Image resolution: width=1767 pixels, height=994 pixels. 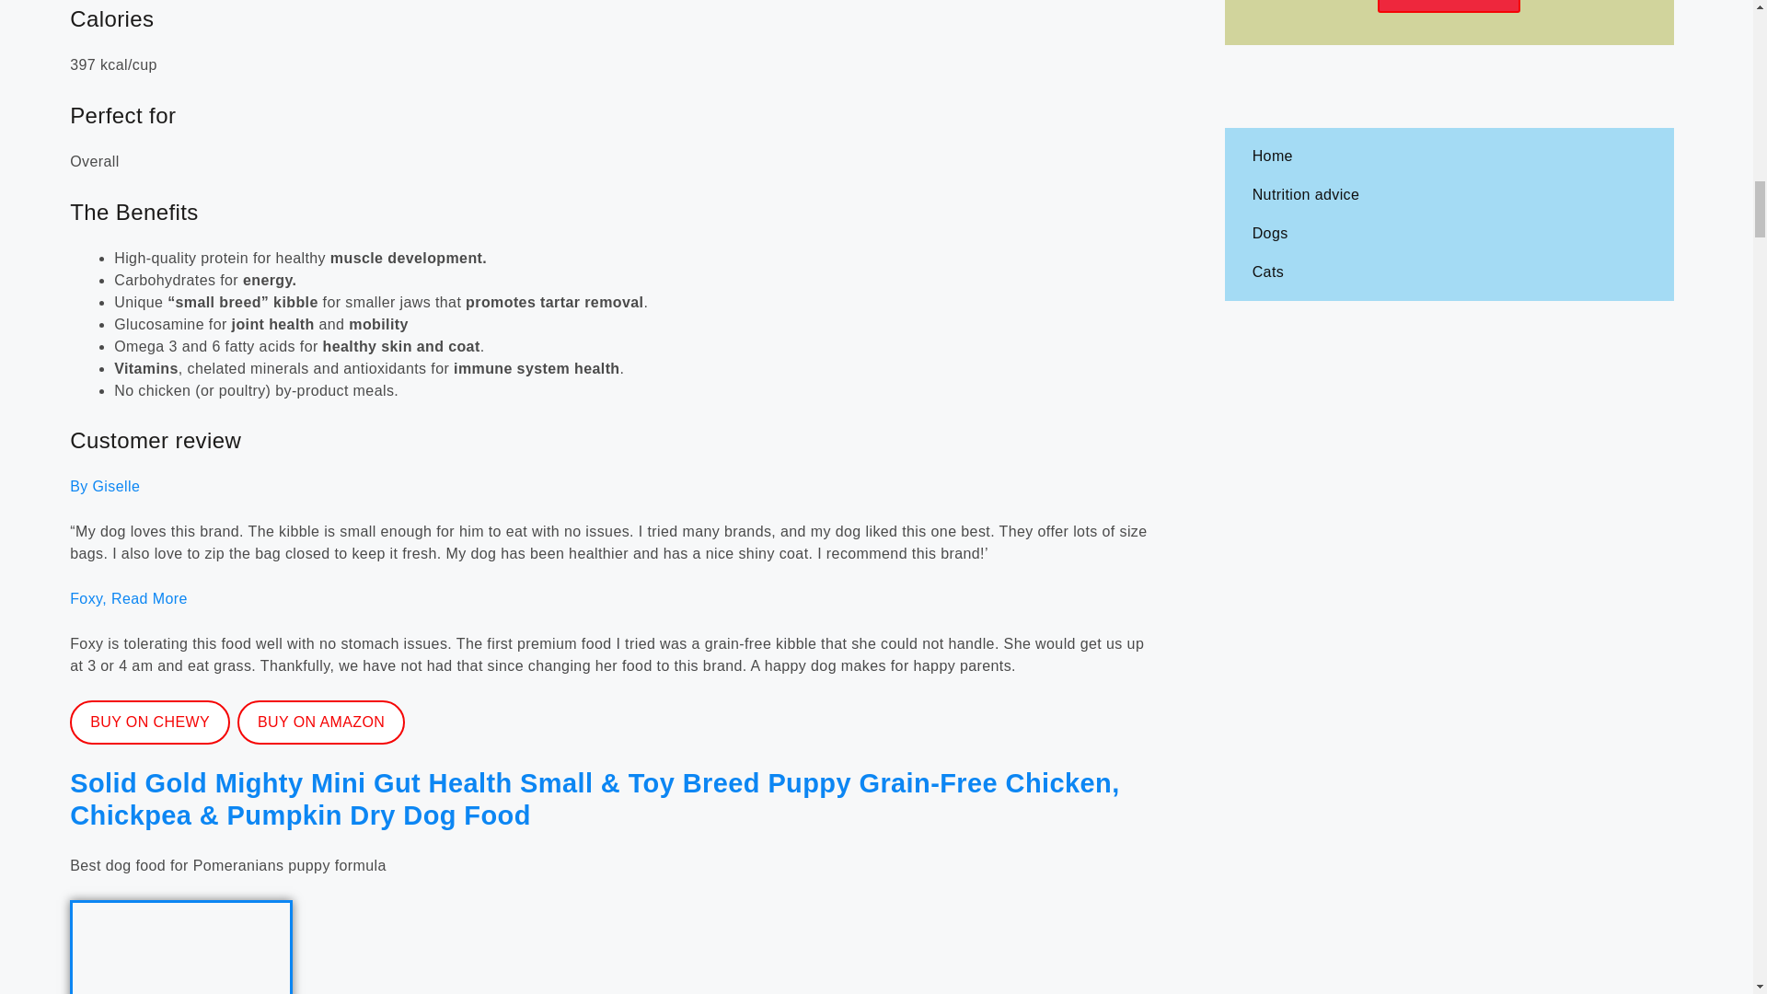 I want to click on By Giselle, so click(x=105, y=486).